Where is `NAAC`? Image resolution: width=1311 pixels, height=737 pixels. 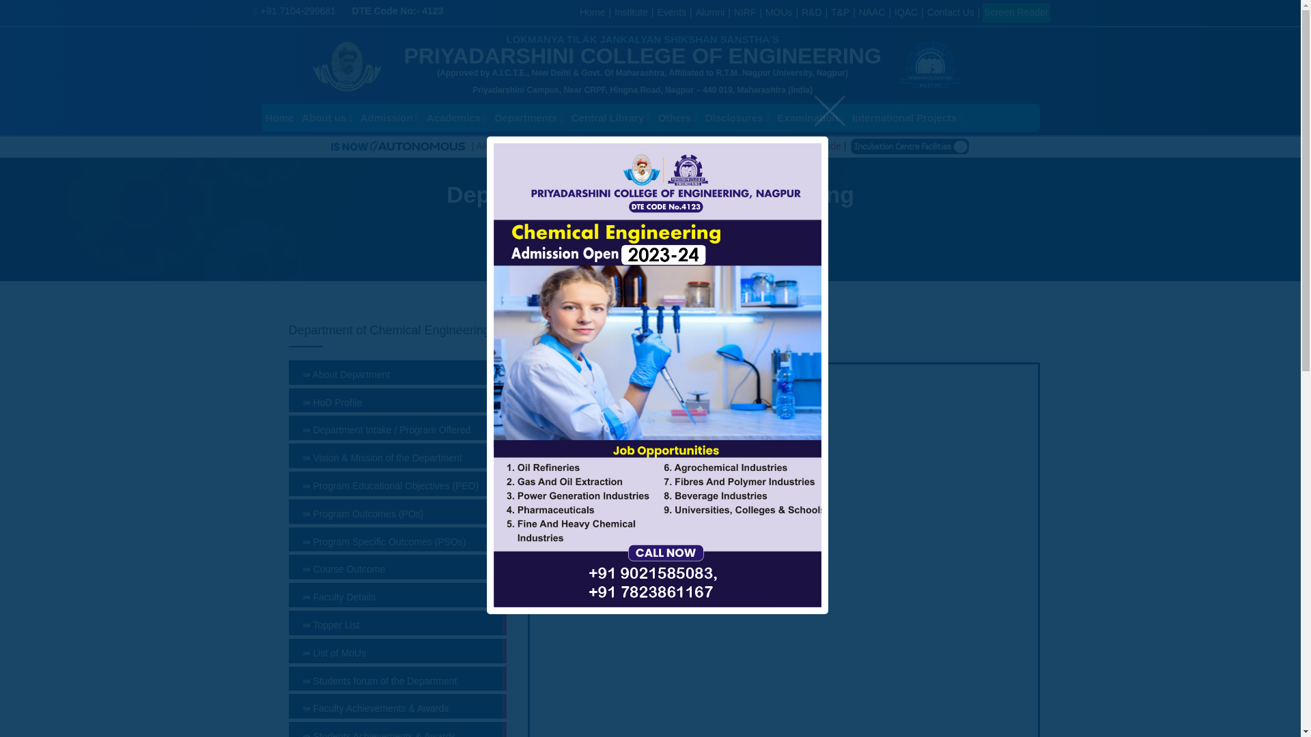 NAAC is located at coordinates (872, 12).